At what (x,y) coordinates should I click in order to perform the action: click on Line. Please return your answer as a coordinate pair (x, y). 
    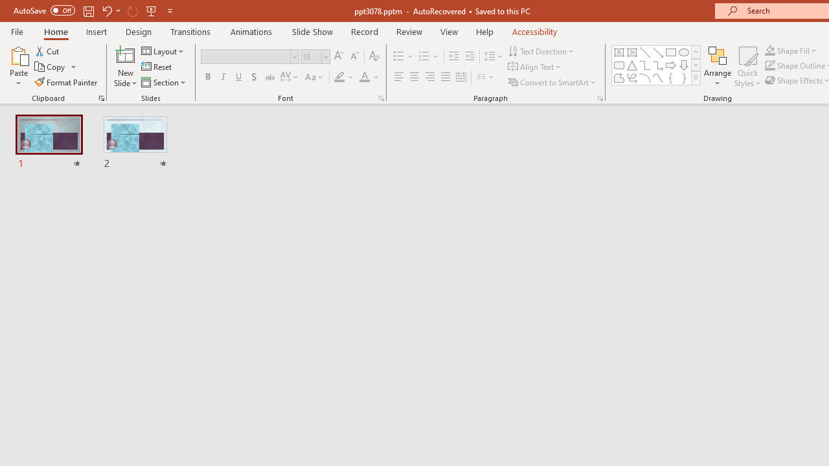
    Looking at the image, I should click on (645, 52).